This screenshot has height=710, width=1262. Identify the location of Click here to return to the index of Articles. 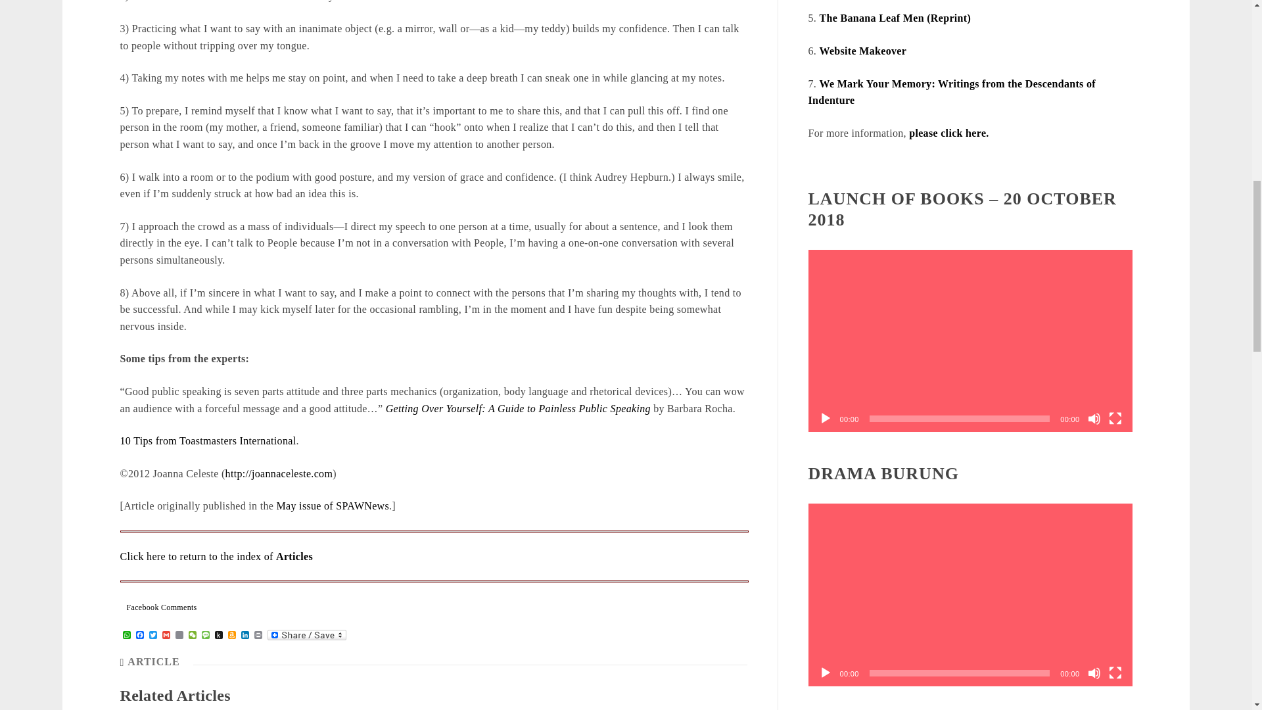
(216, 556).